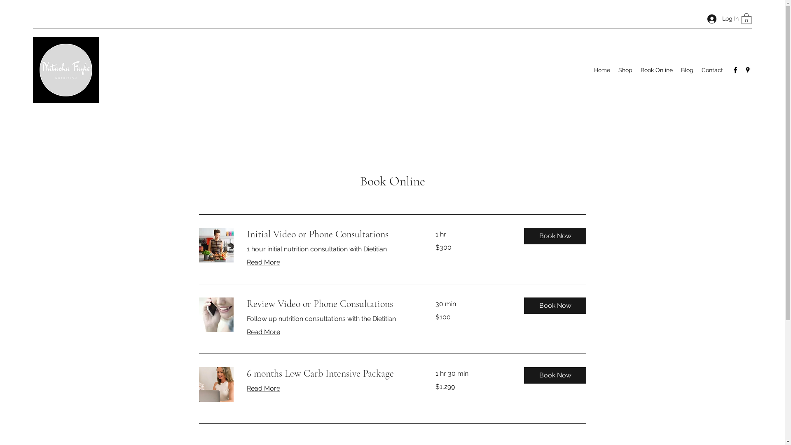  Describe the element at coordinates (331, 234) in the screenshot. I see `Initial Video or Phone Consultations` at that location.